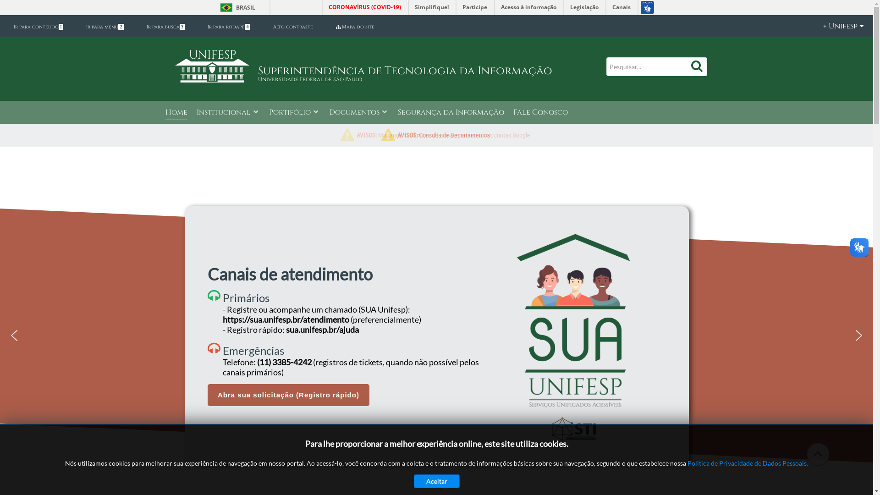 The width and height of the screenshot is (880, 495). What do you see at coordinates (166, 27) in the screenshot?
I see `Ir para busca3` at bounding box center [166, 27].